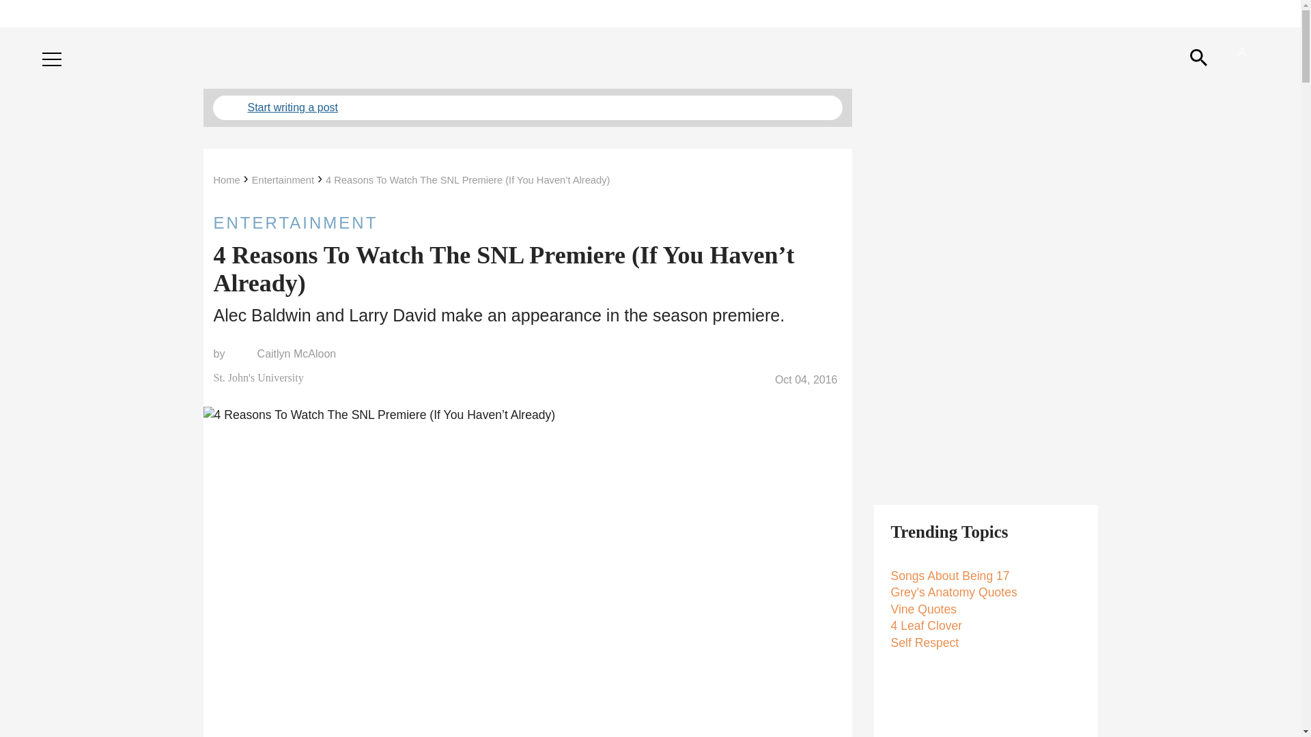 This screenshot has width=1311, height=737. What do you see at coordinates (527, 108) in the screenshot?
I see `Start writing a post` at bounding box center [527, 108].